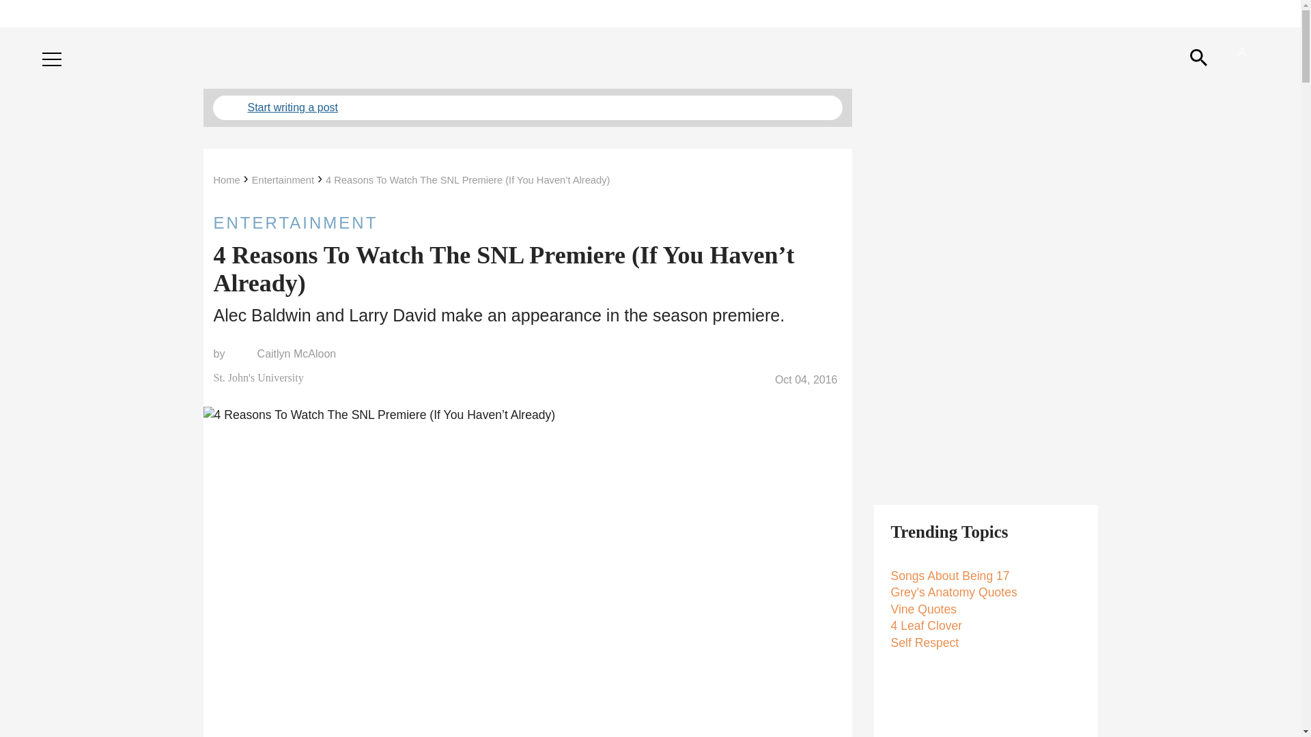 This screenshot has width=1311, height=737. What do you see at coordinates (527, 108) in the screenshot?
I see `Start writing a post` at bounding box center [527, 108].